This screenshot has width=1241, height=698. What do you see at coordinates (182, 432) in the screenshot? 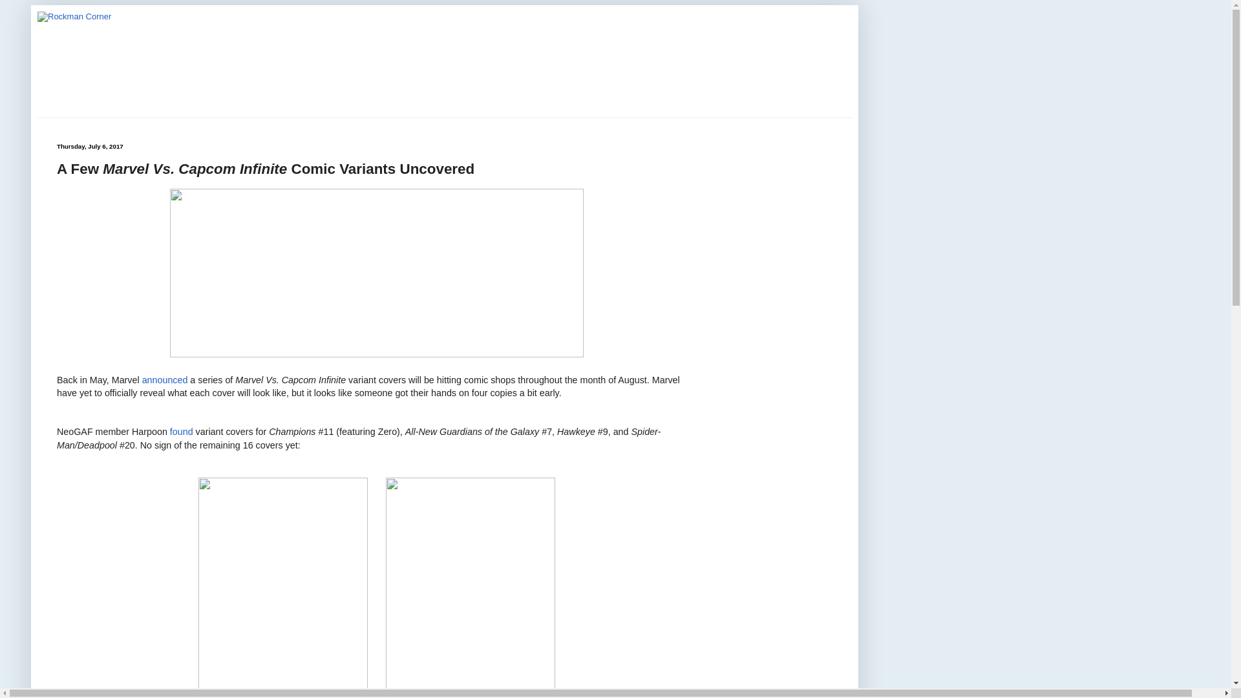
I see `found` at bounding box center [182, 432].